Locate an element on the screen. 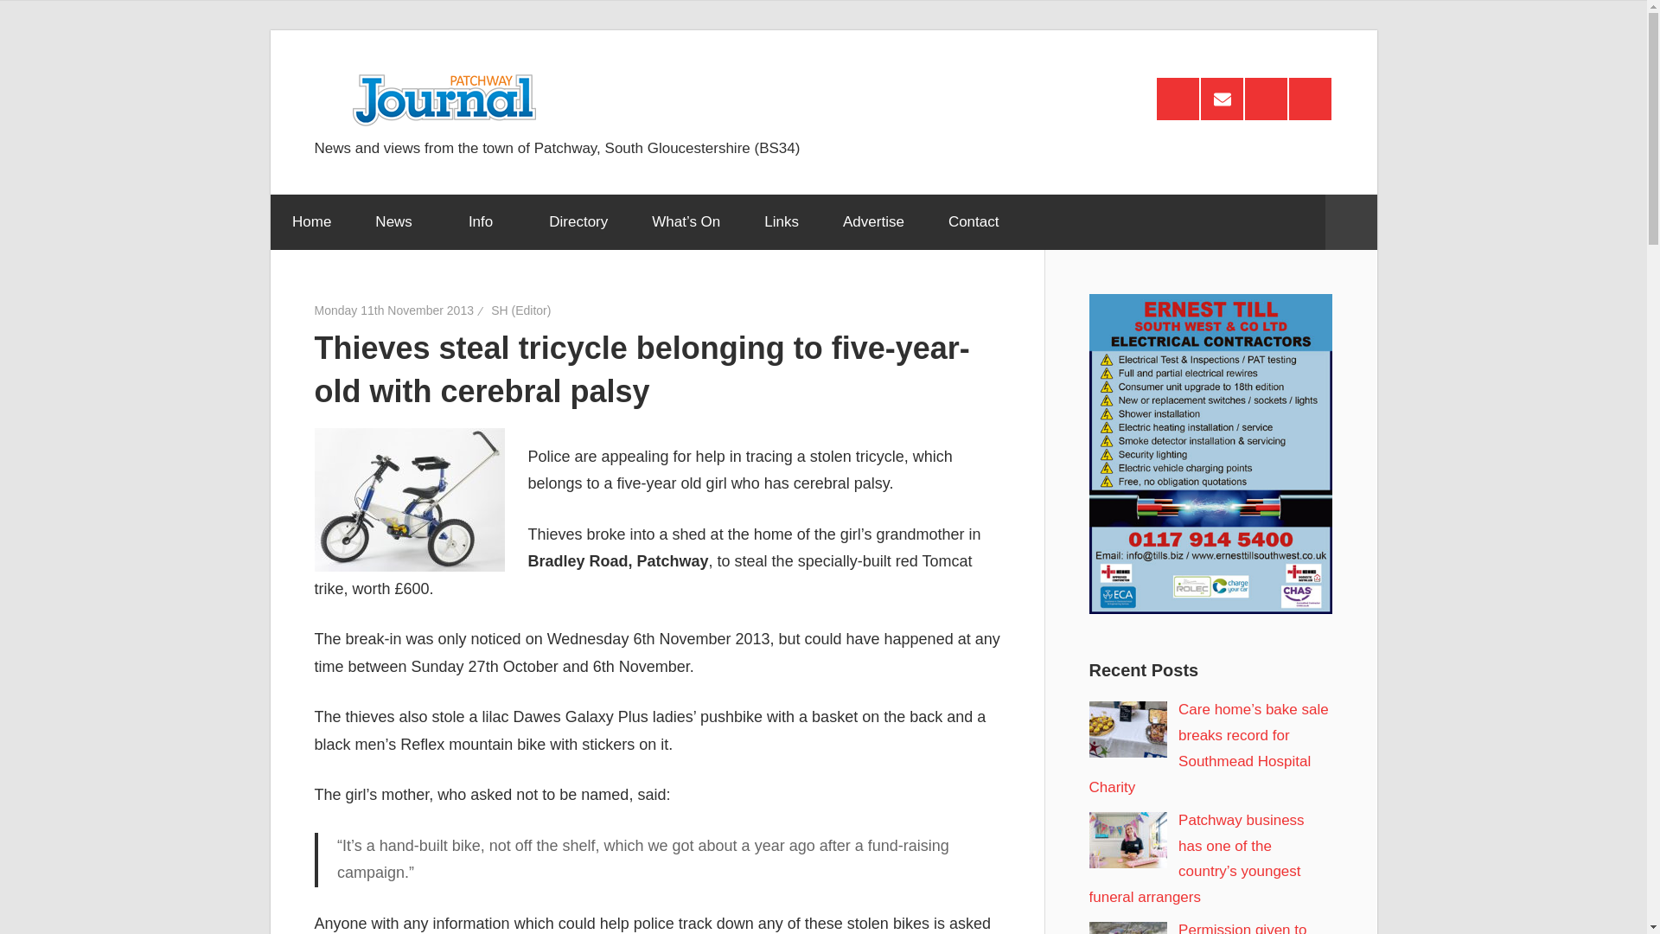 The width and height of the screenshot is (1660, 934). News is located at coordinates (399, 221).